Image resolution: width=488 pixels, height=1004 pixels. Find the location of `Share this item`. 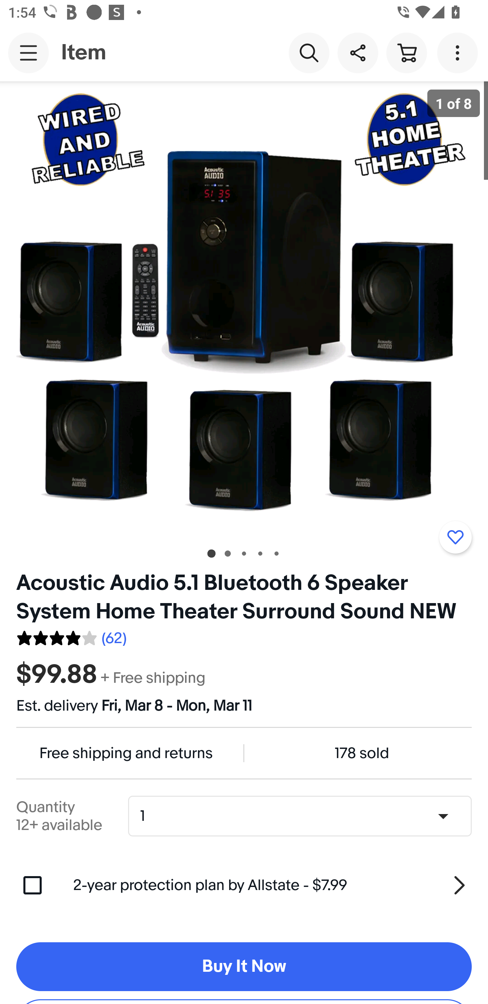

Share this item is located at coordinates (358, 52).